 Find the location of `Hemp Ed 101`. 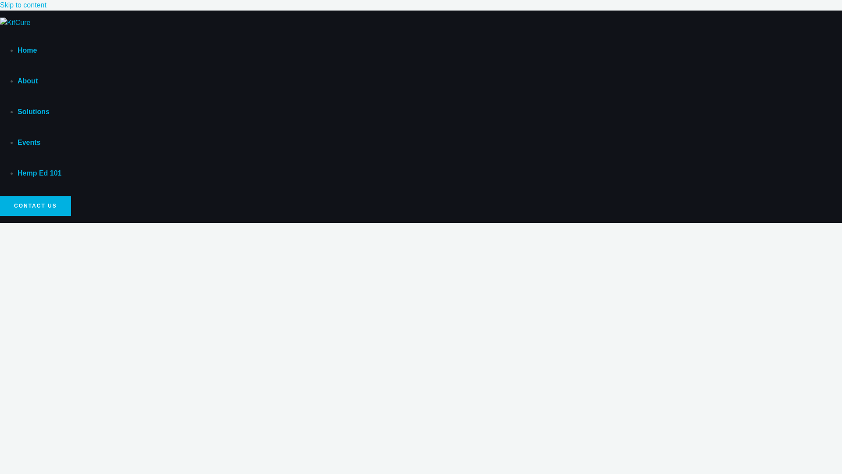

Hemp Ed 101 is located at coordinates (39, 173).